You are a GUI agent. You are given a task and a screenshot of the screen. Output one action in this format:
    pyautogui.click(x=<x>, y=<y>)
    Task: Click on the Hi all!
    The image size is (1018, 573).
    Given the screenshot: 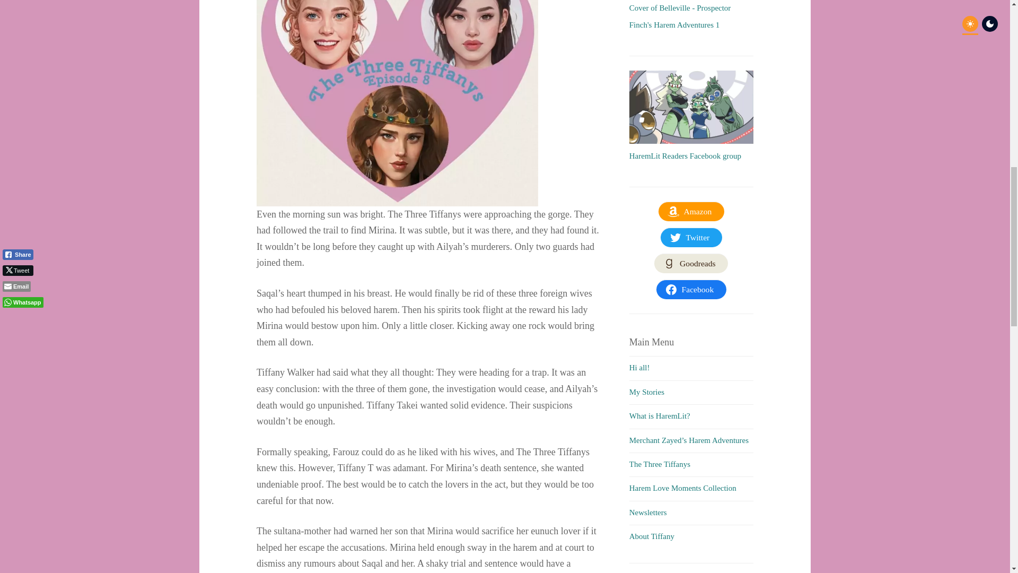 What is the action you would take?
    pyautogui.click(x=639, y=367)
    